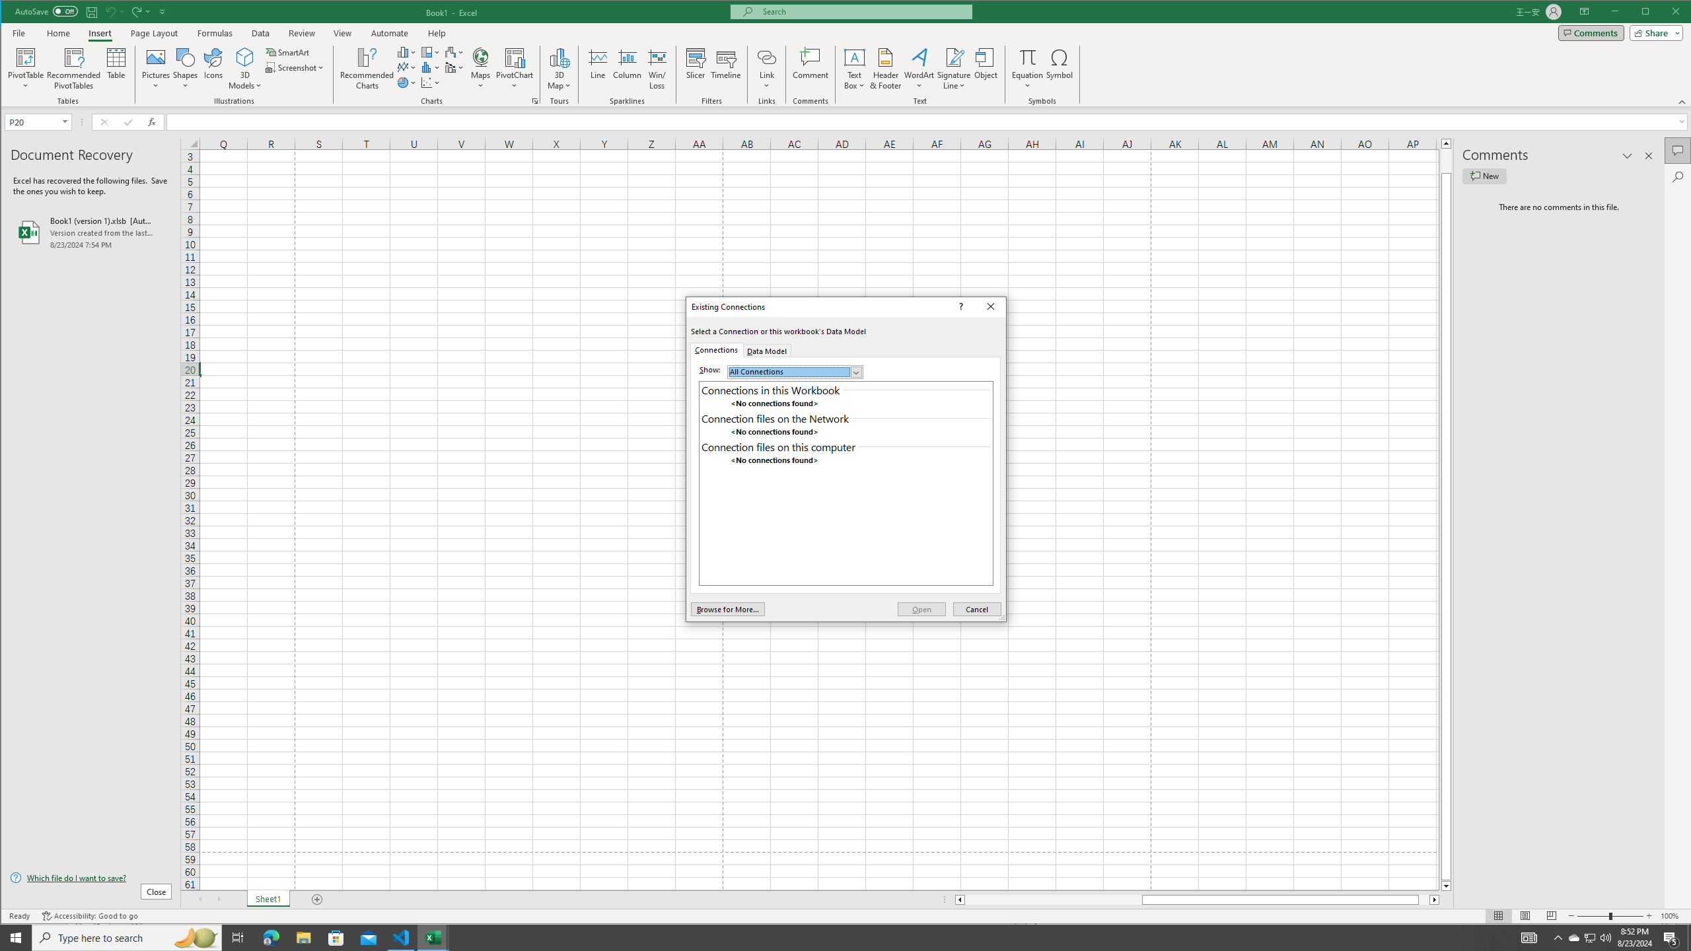  What do you see at coordinates (1197, 899) in the screenshot?
I see `Class: NetUIScrollBar` at bounding box center [1197, 899].